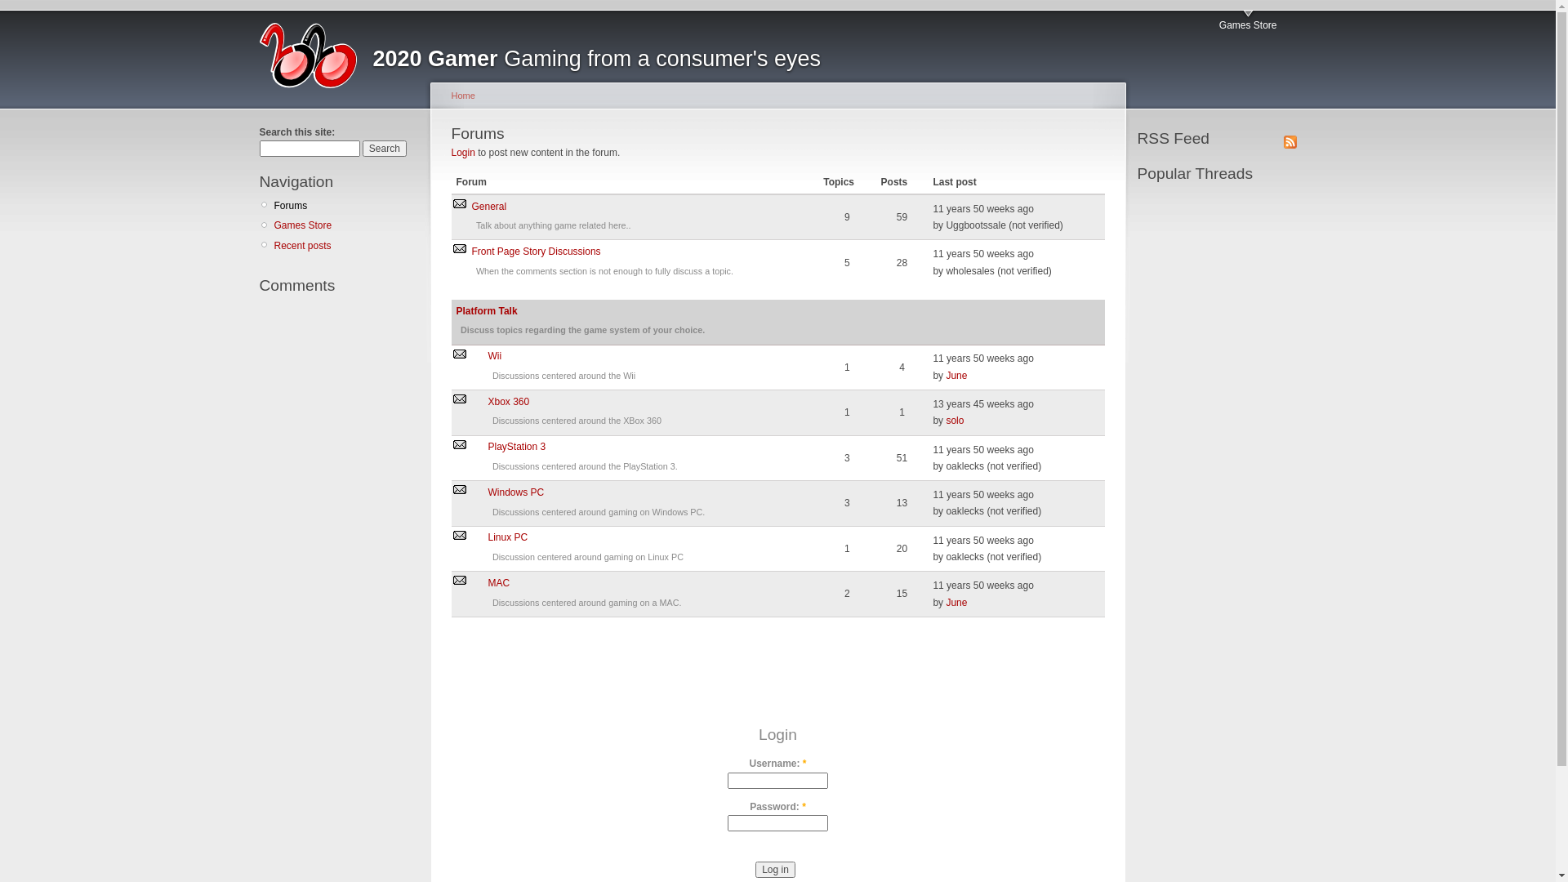 The height and width of the screenshot is (882, 1568). I want to click on June, so click(956, 603).